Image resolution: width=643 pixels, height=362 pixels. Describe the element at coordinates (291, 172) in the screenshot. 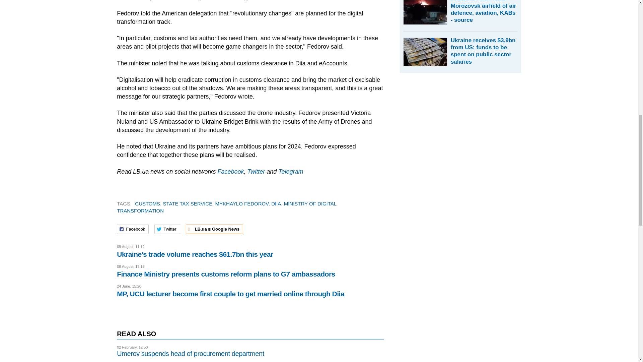

I see `Telegram` at that location.